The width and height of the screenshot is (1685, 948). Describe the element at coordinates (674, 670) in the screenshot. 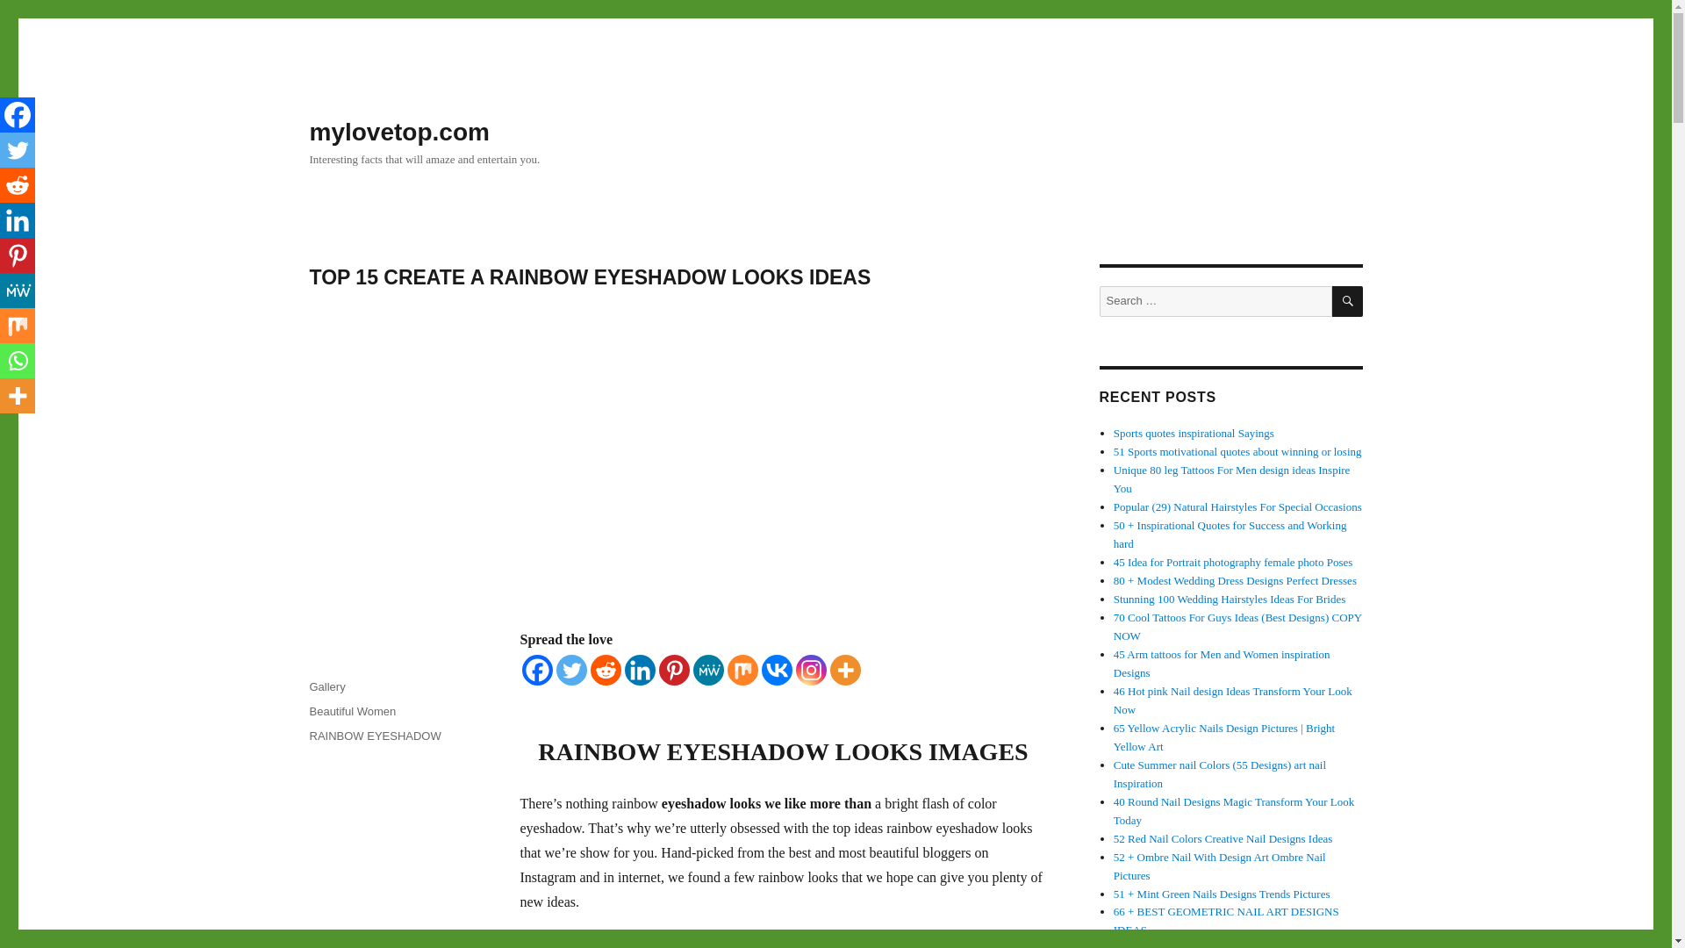

I see `Pinterest` at that location.